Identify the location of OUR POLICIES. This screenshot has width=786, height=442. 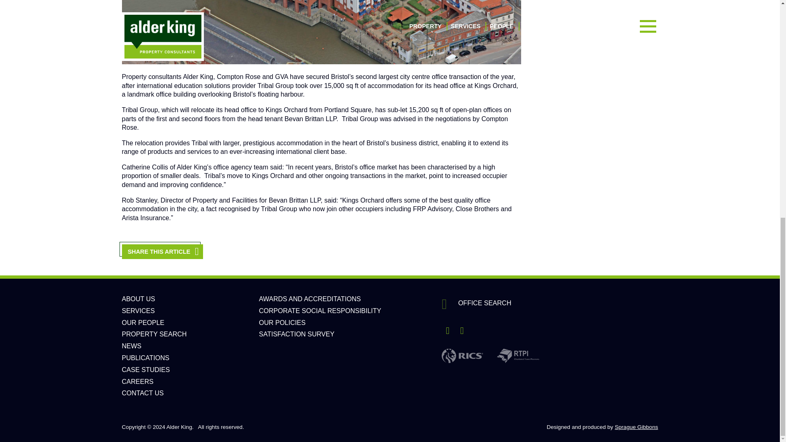
(282, 322).